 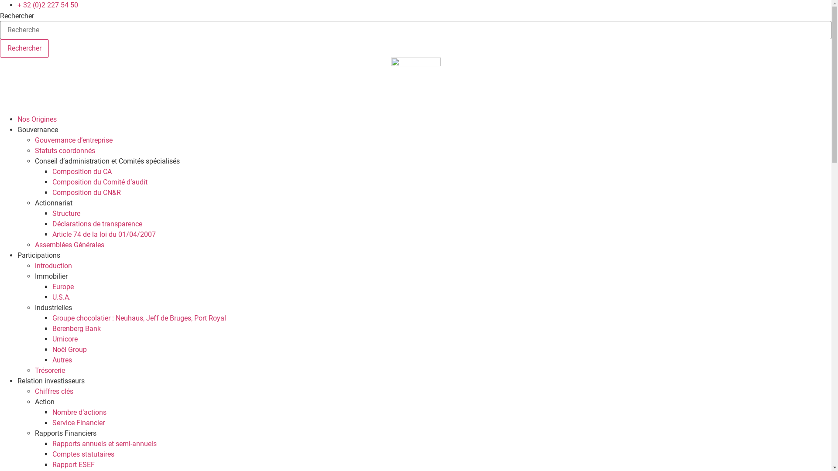 What do you see at coordinates (24, 48) in the screenshot?
I see `Rechercher` at bounding box center [24, 48].